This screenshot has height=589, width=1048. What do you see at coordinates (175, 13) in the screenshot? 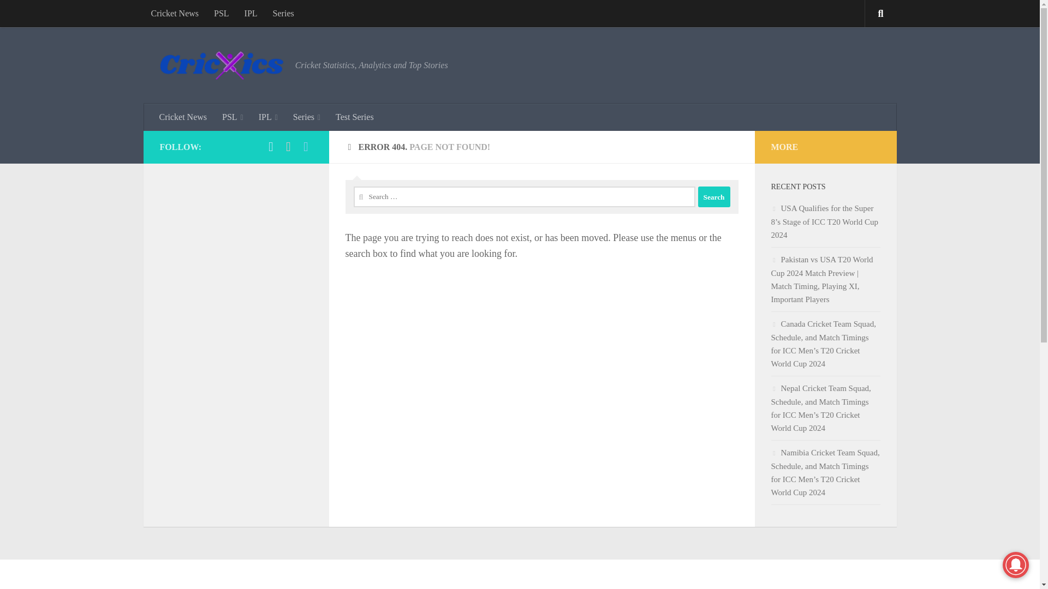
I see `Cricket News` at bounding box center [175, 13].